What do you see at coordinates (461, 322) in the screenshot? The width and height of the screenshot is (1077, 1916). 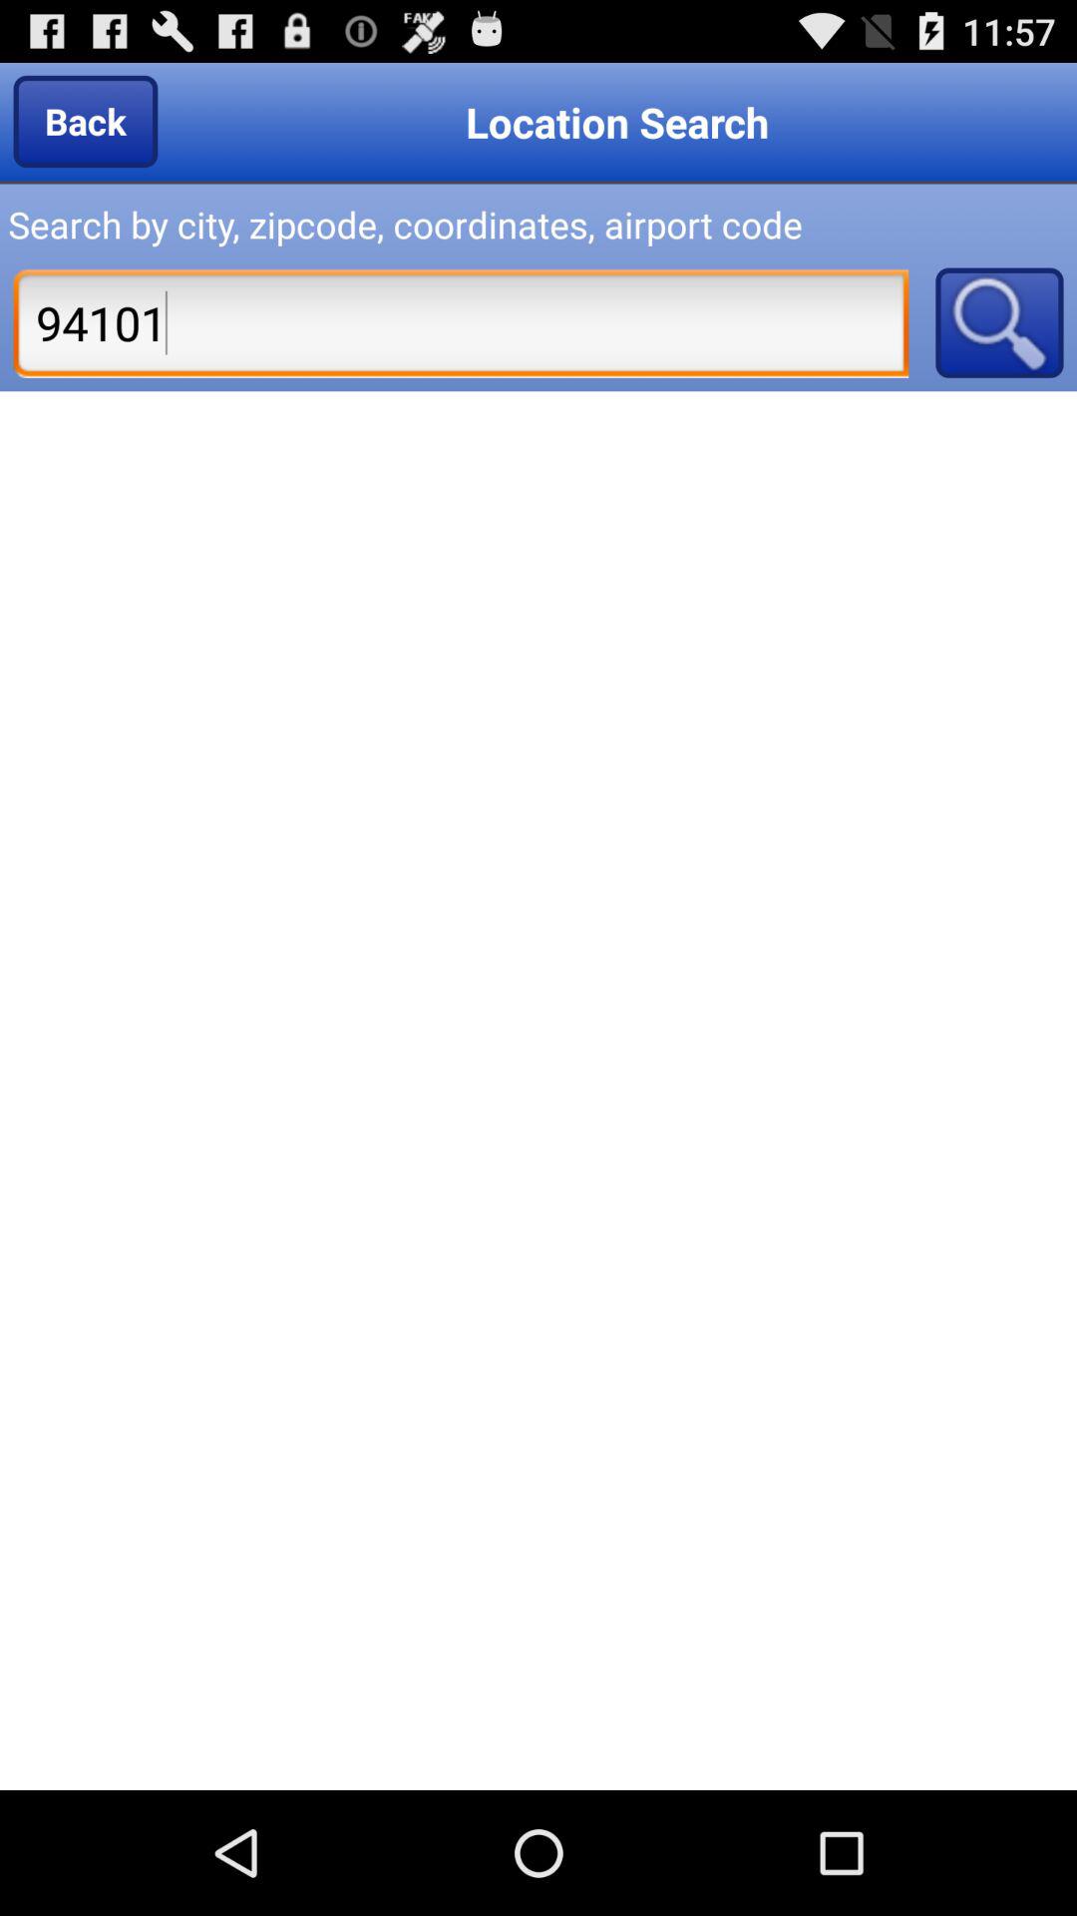 I see `tap the 94101 icon` at bounding box center [461, 322].